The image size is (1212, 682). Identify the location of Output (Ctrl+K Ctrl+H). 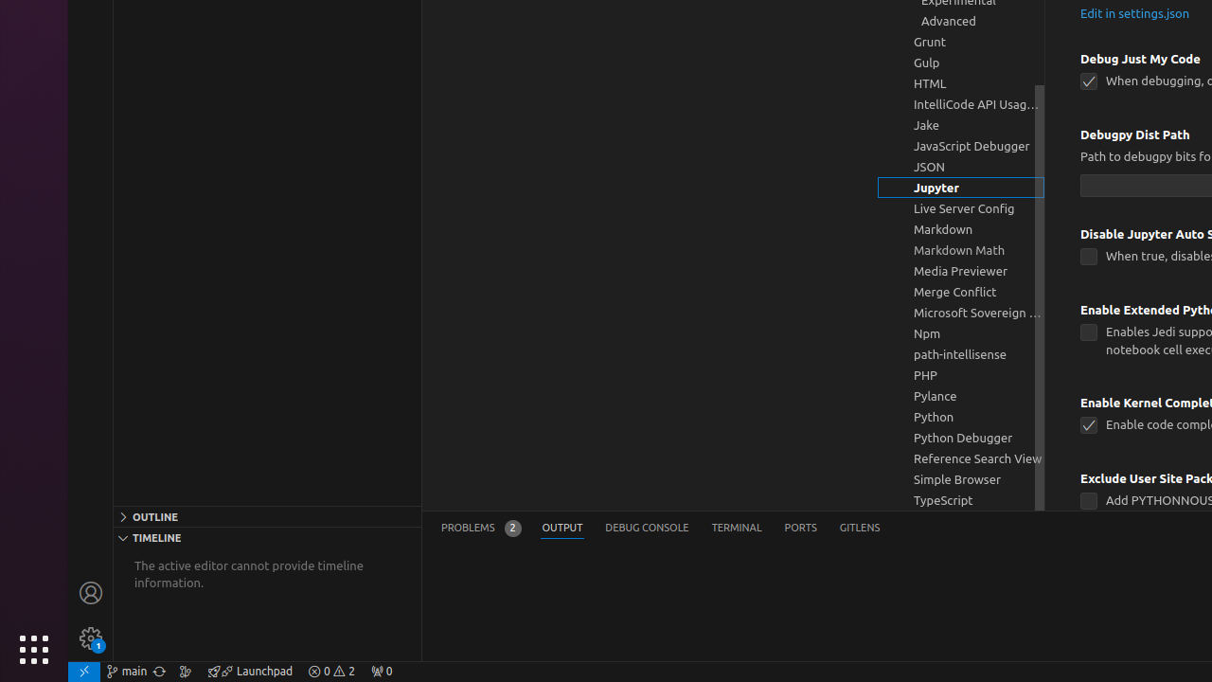
(562, 529).